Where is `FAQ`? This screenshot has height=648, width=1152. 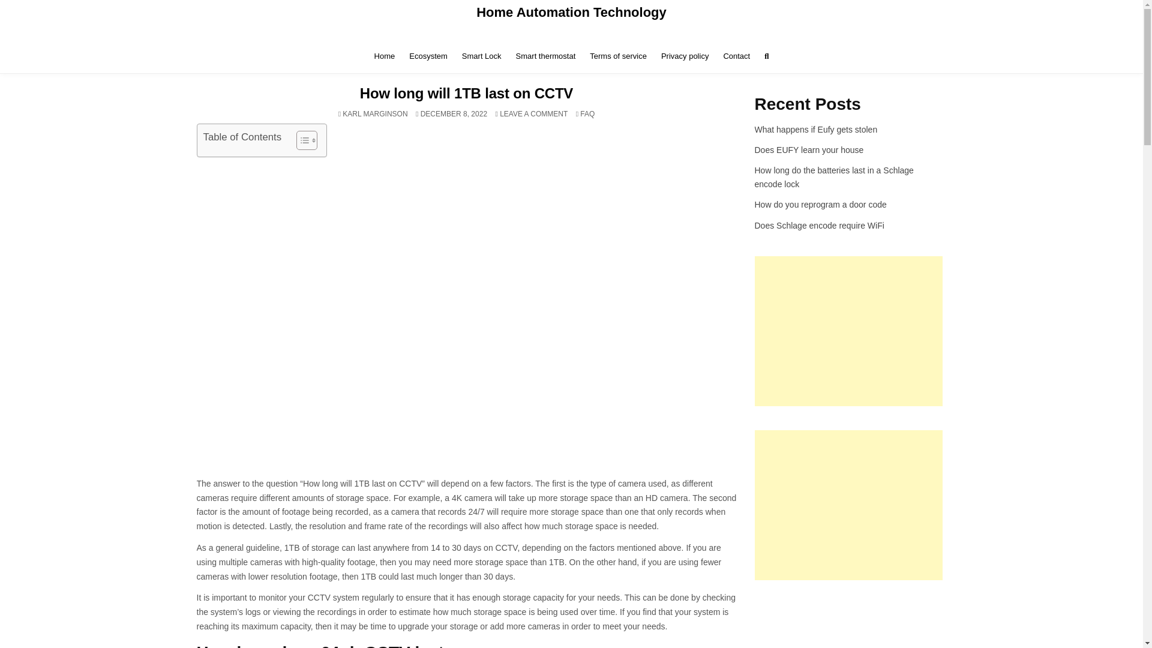 FAQ is located at coordinates (809, 150).